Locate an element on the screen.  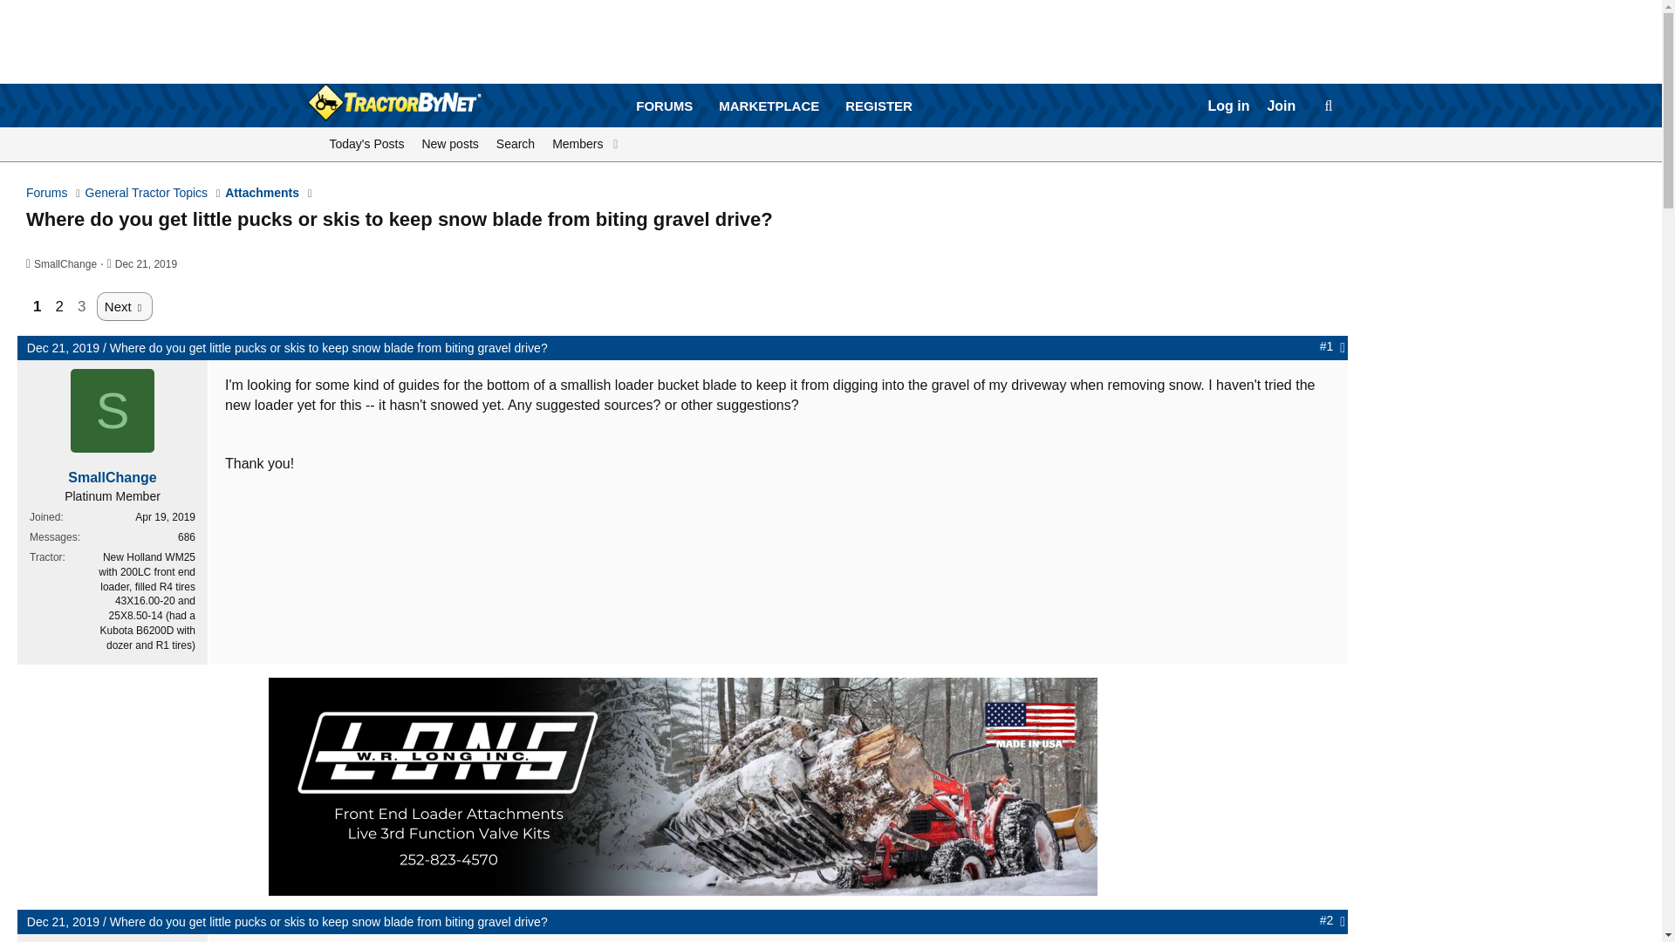
SmallChange is located at coordinates (830, 164).